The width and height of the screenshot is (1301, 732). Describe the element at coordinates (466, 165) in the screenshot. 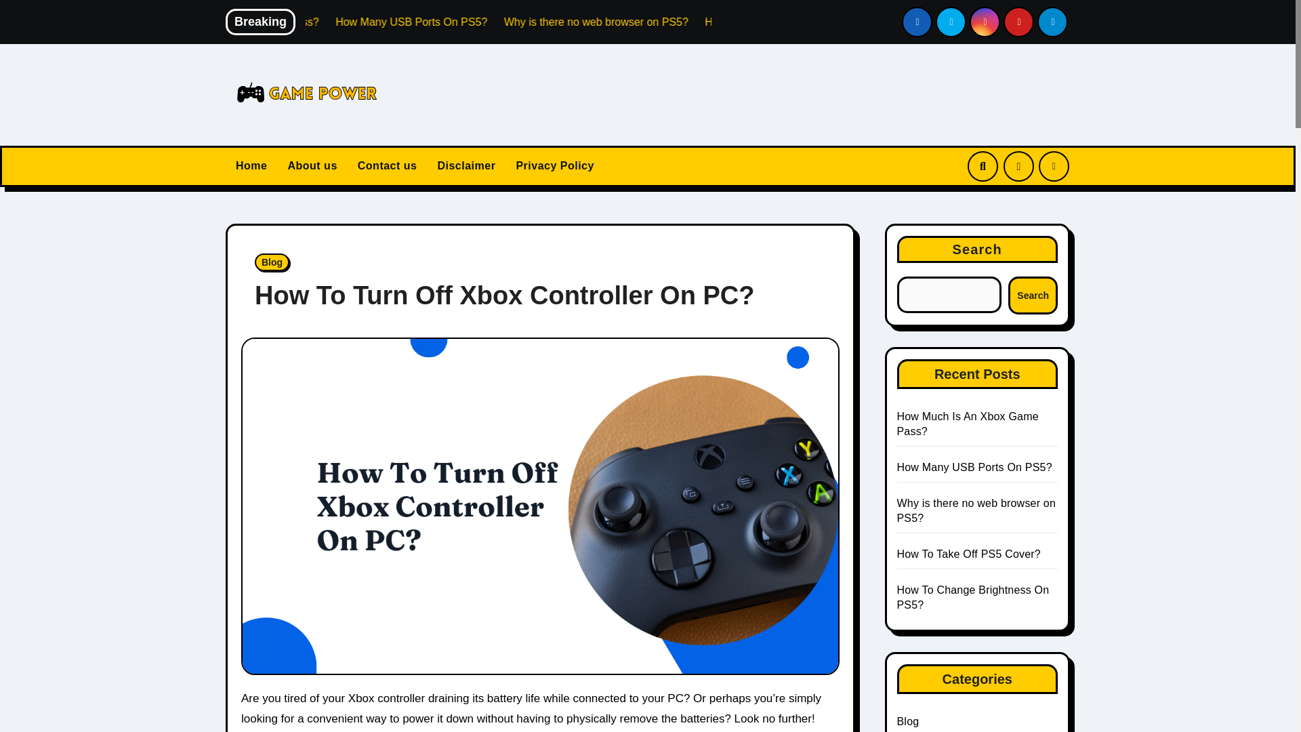

I see `Disclaimer` at that location.